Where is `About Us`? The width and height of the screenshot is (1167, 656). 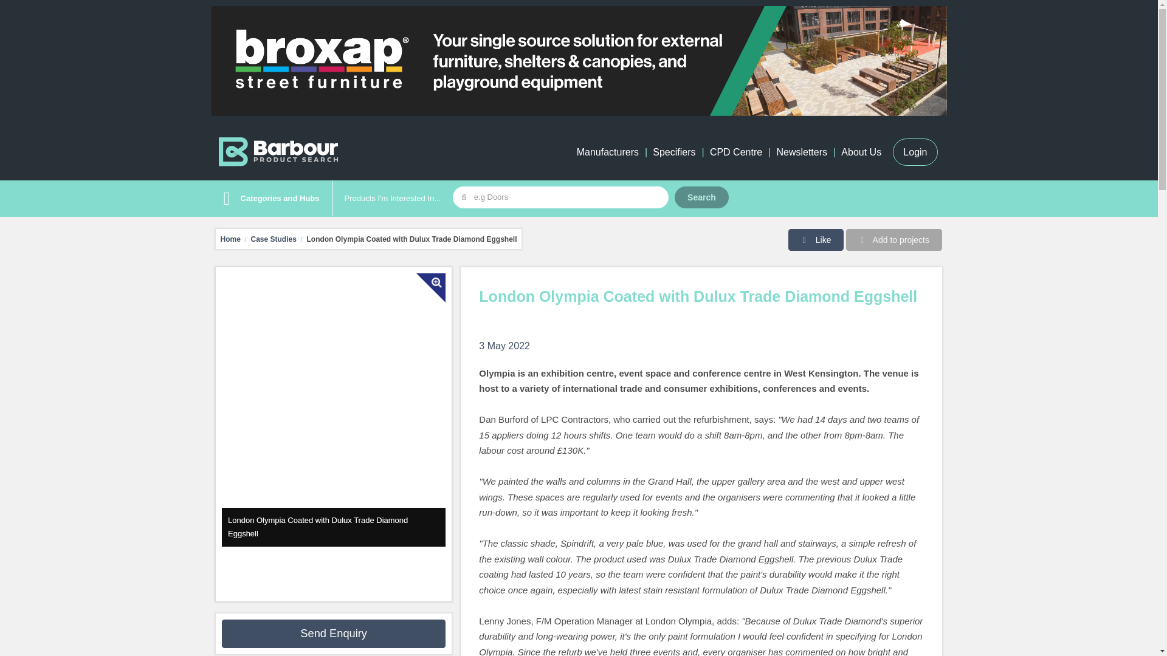 About Us is located at coordinates (861, 152).